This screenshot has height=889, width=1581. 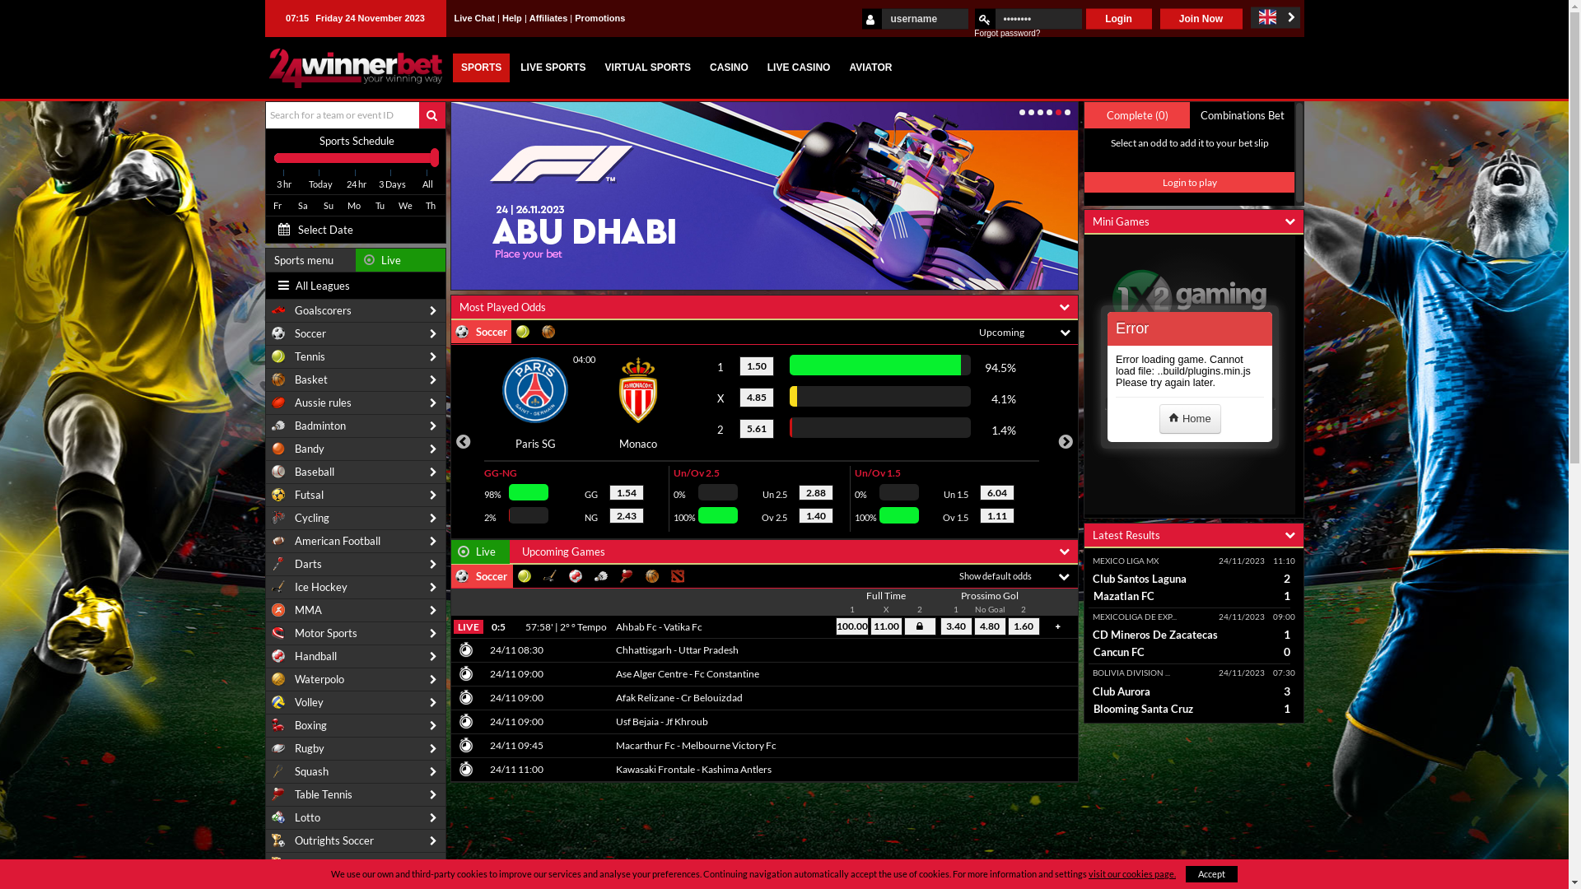 I want to click on Cycling, so click(x=355, y=519).